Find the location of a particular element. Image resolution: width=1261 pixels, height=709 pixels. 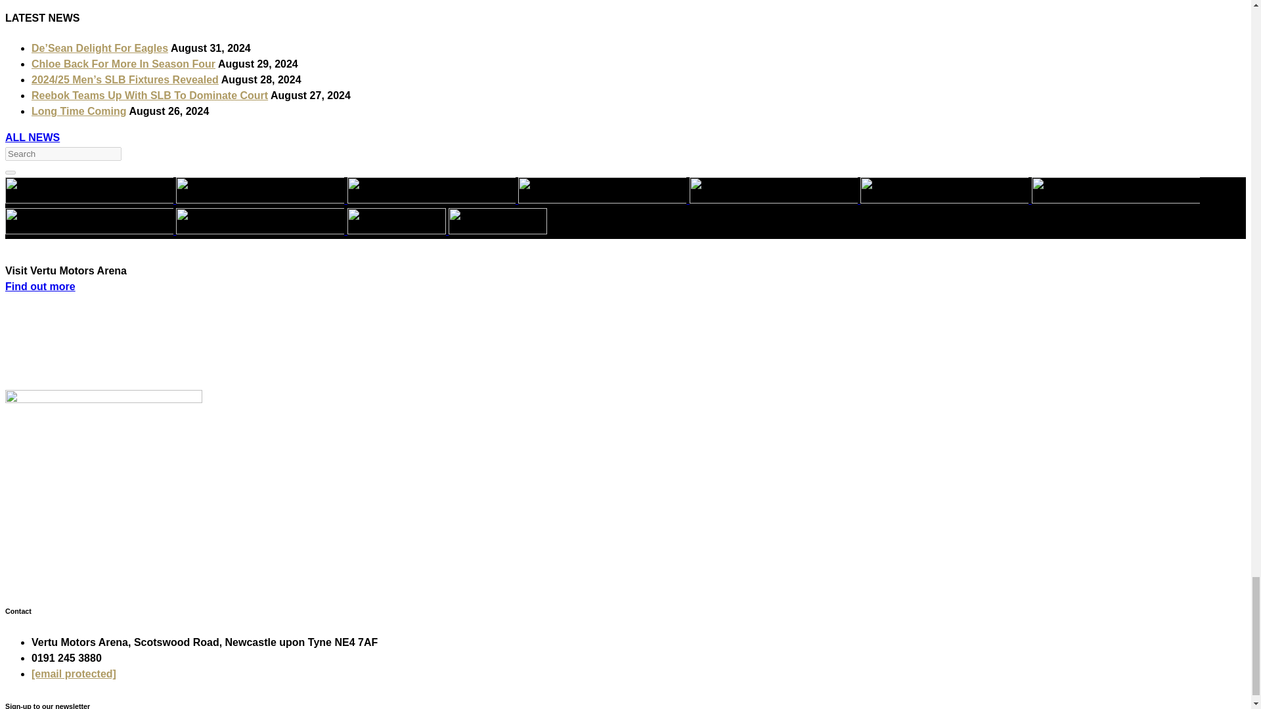

ALL NEWS is located at coordinates (32, 137).